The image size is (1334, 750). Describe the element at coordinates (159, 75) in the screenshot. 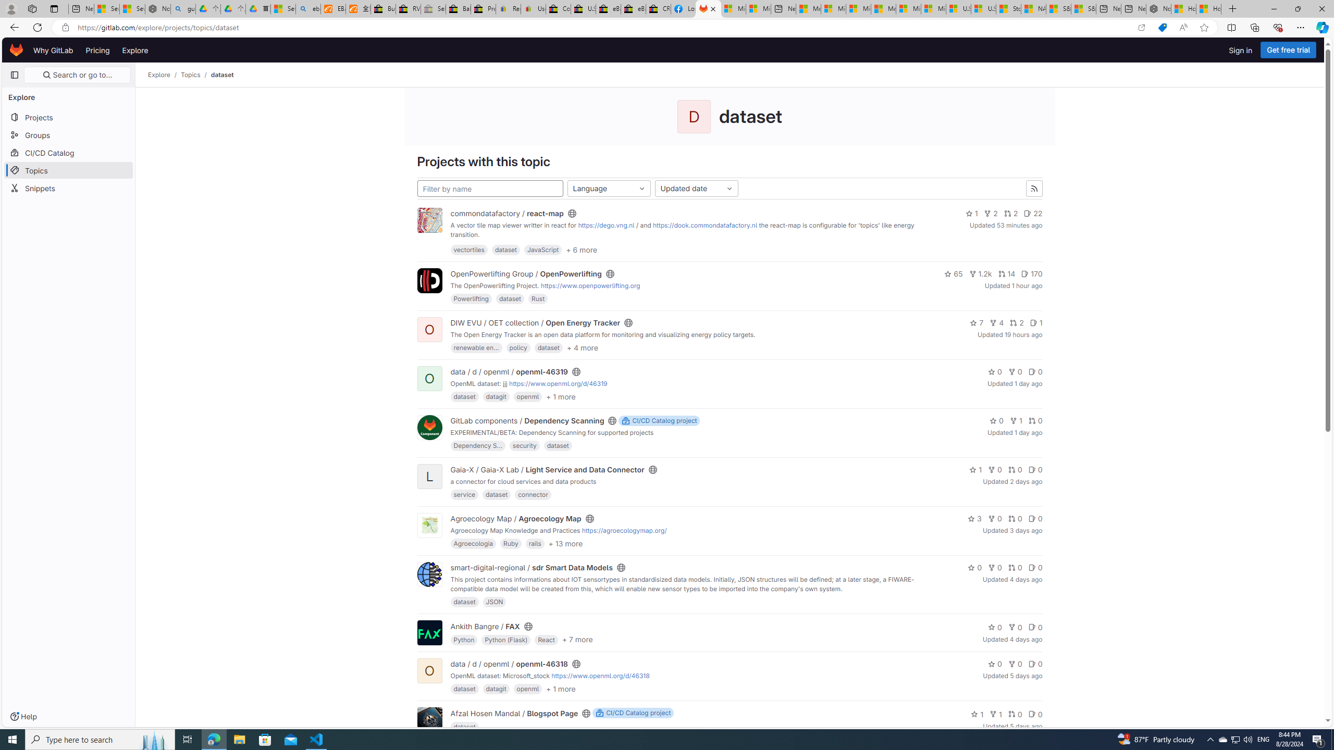

I see `Explore` at that location.